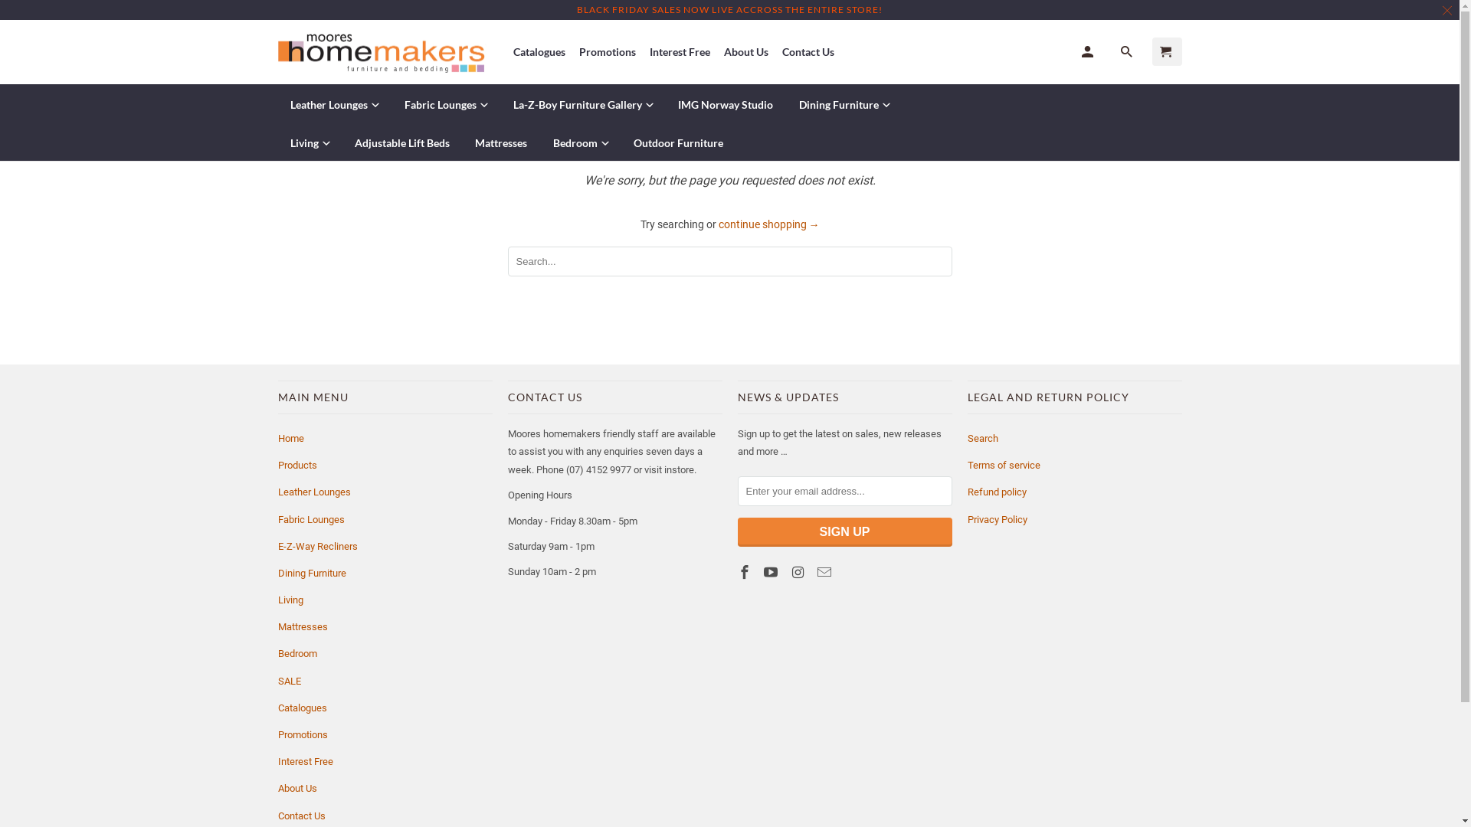 Image resolution: width=1471 pixels, height=827 pixels. I want to click on Sign Up, so click(844, 532).